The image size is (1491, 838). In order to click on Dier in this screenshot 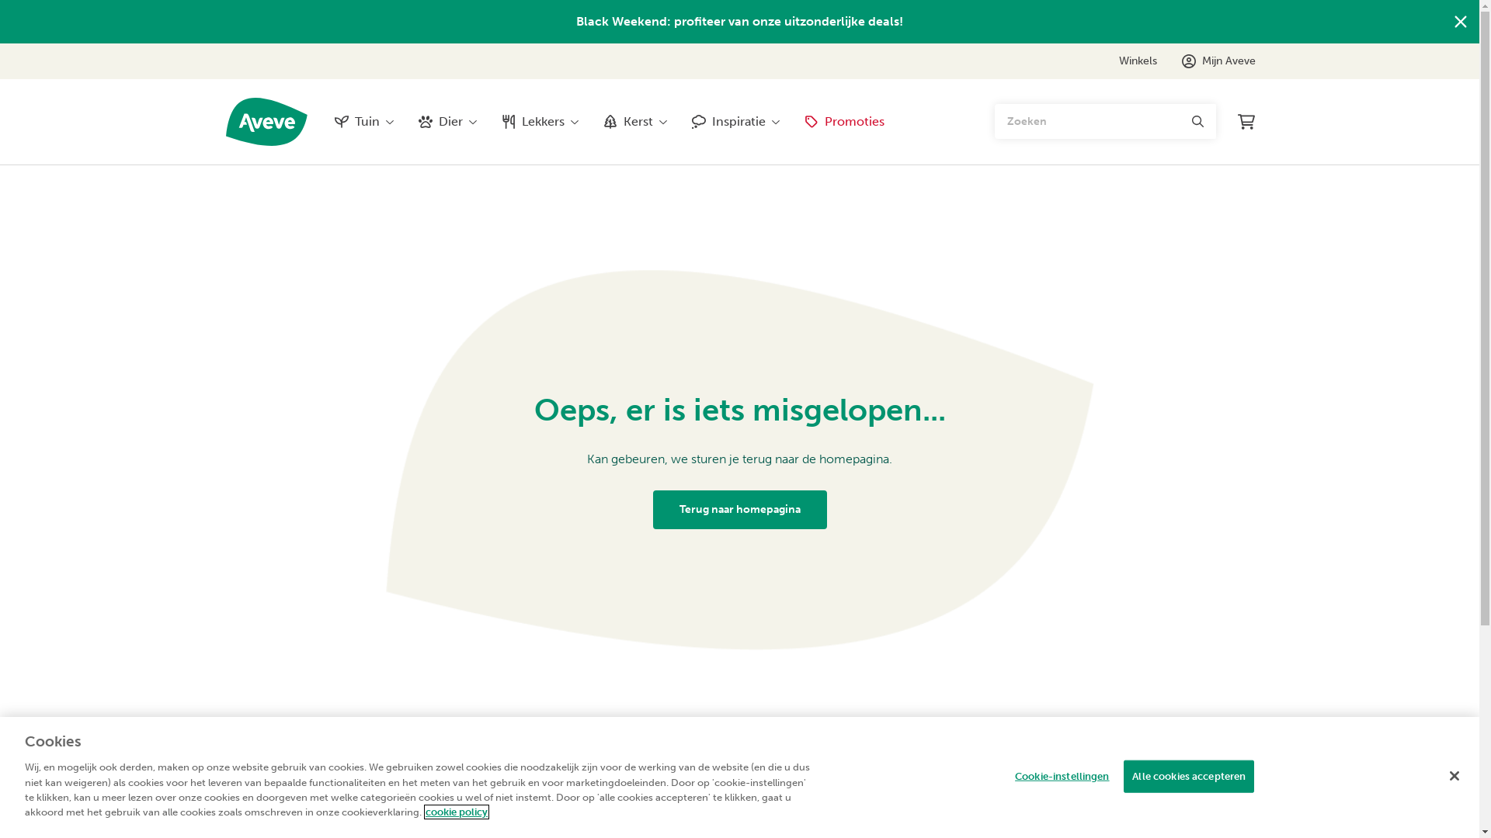, I will do `click(447, 122)`.